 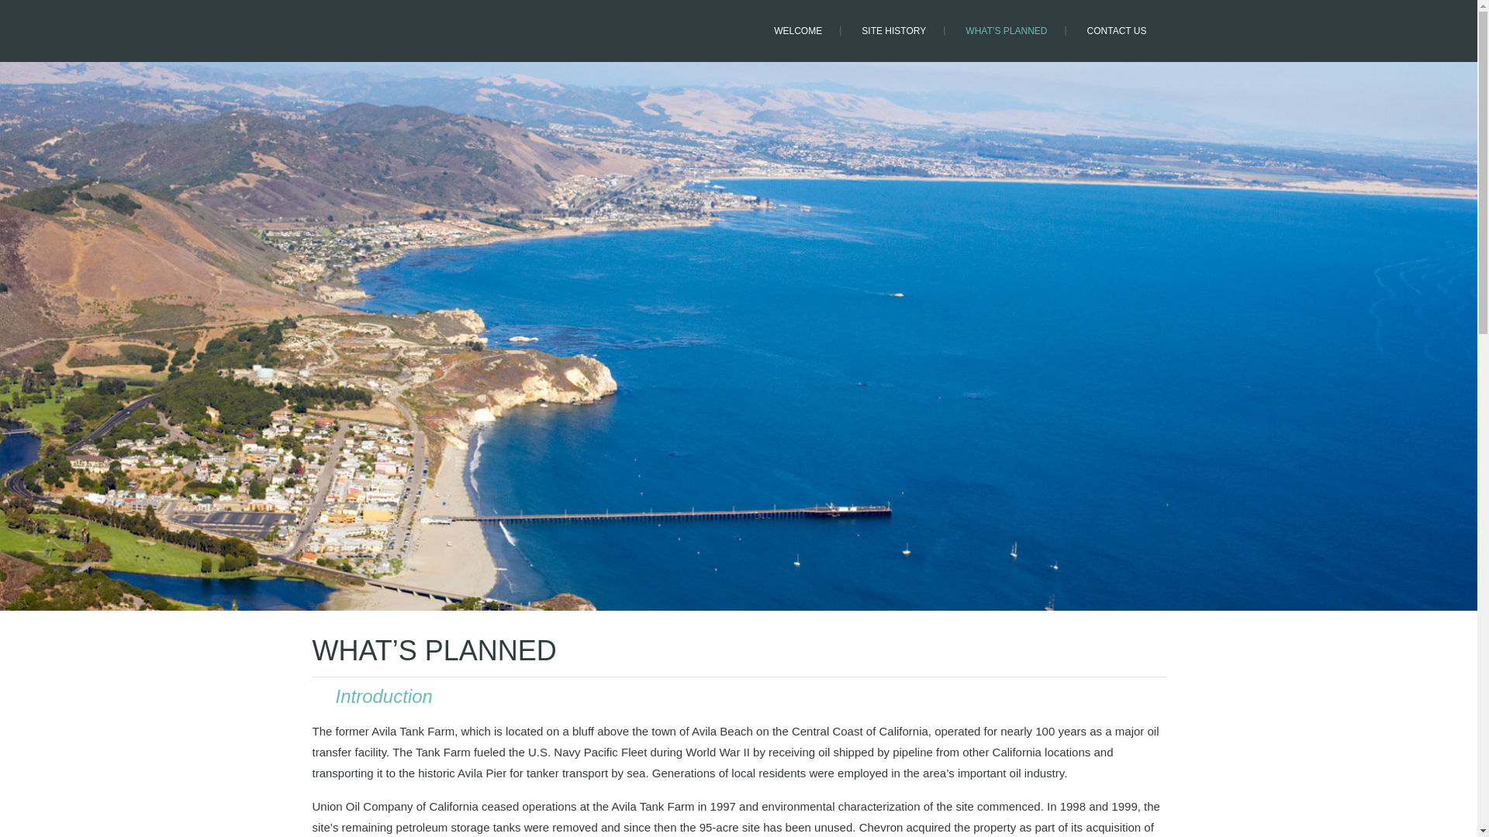 What do you see at coordinates (797, 31) in the screenshot?
I see `WELCOME` at bounding box center [797, 31].